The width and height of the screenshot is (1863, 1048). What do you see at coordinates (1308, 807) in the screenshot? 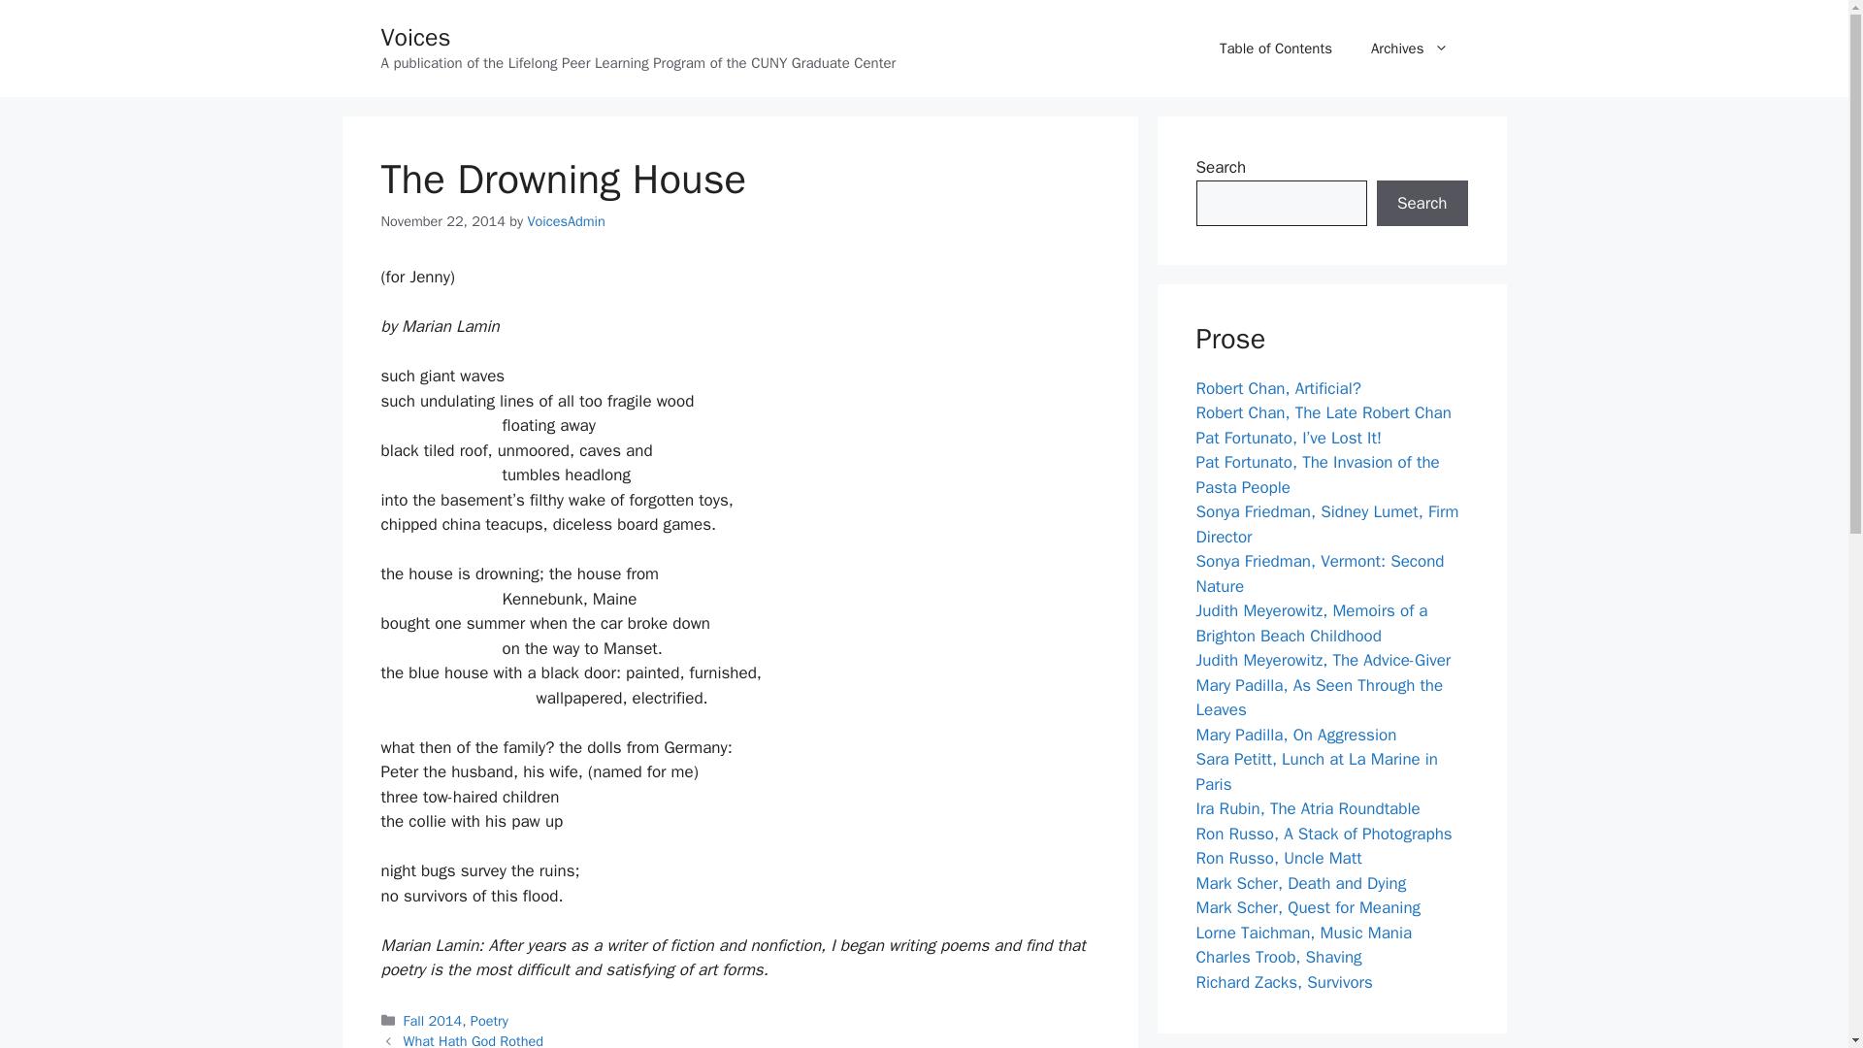
I see `The Atria Roundtable` at bounding box center [1308, 807].